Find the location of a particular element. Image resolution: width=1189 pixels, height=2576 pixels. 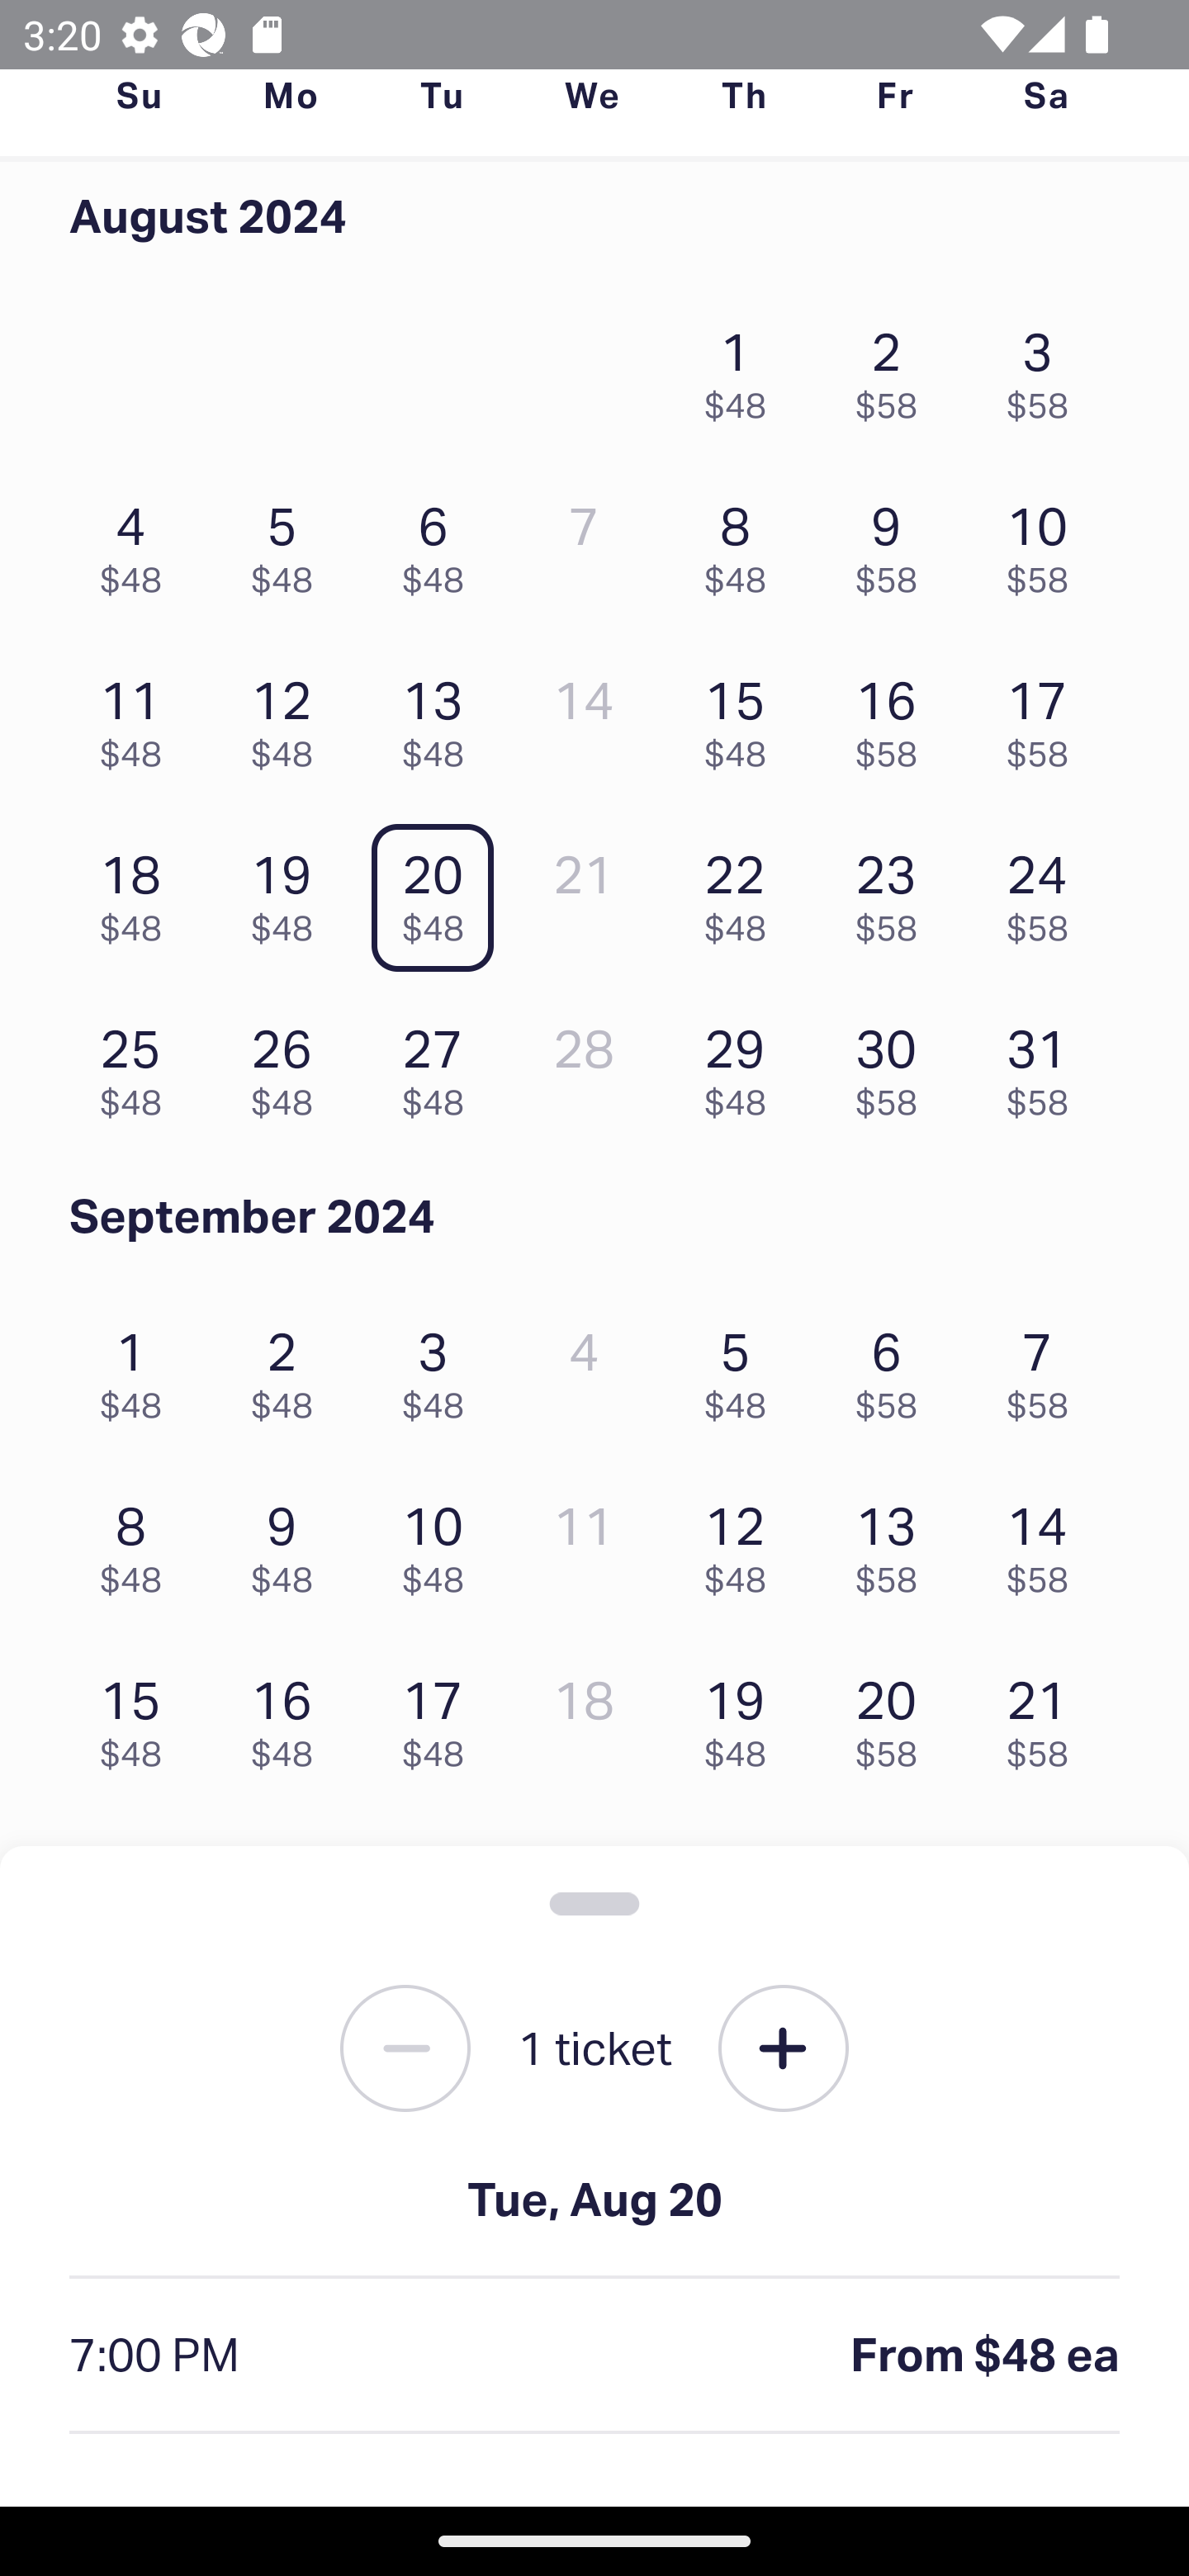

10 $48 is located at coordinates (441, 1541).